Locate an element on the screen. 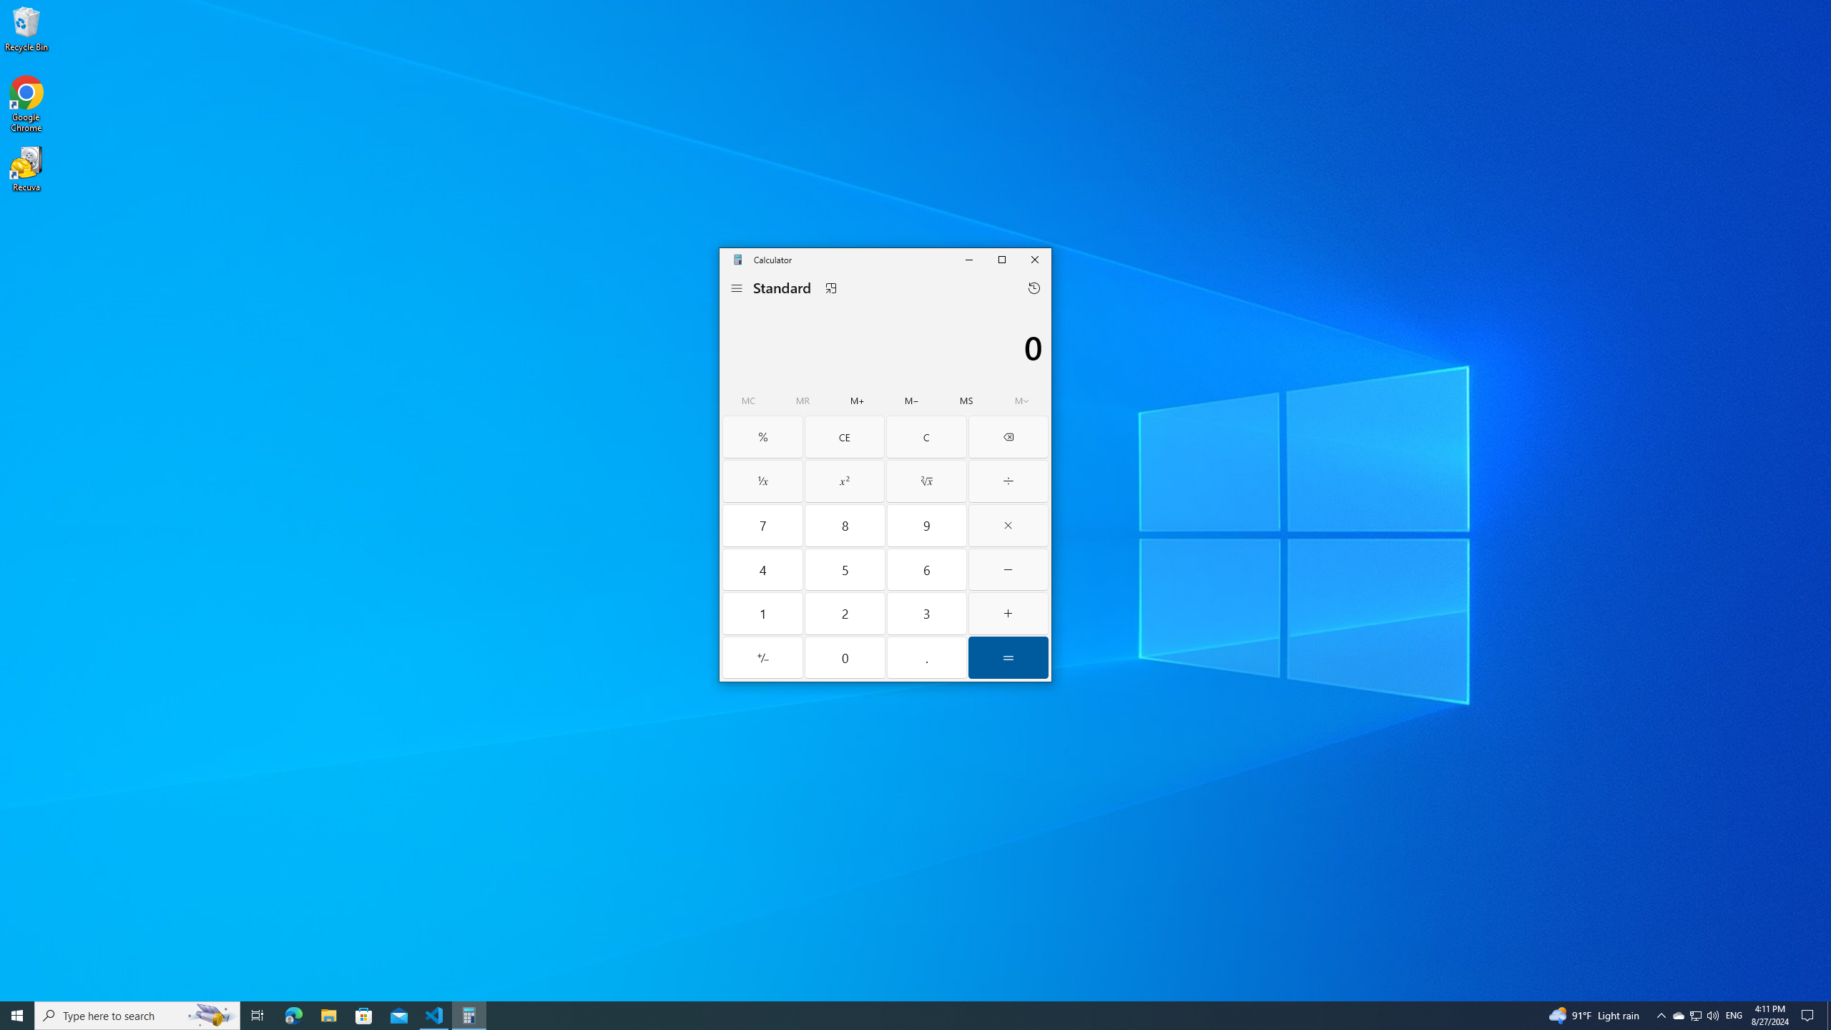 The width and height of the screenshot is (1831, 1030). Decimal separator is located at coordinates (926, 657).